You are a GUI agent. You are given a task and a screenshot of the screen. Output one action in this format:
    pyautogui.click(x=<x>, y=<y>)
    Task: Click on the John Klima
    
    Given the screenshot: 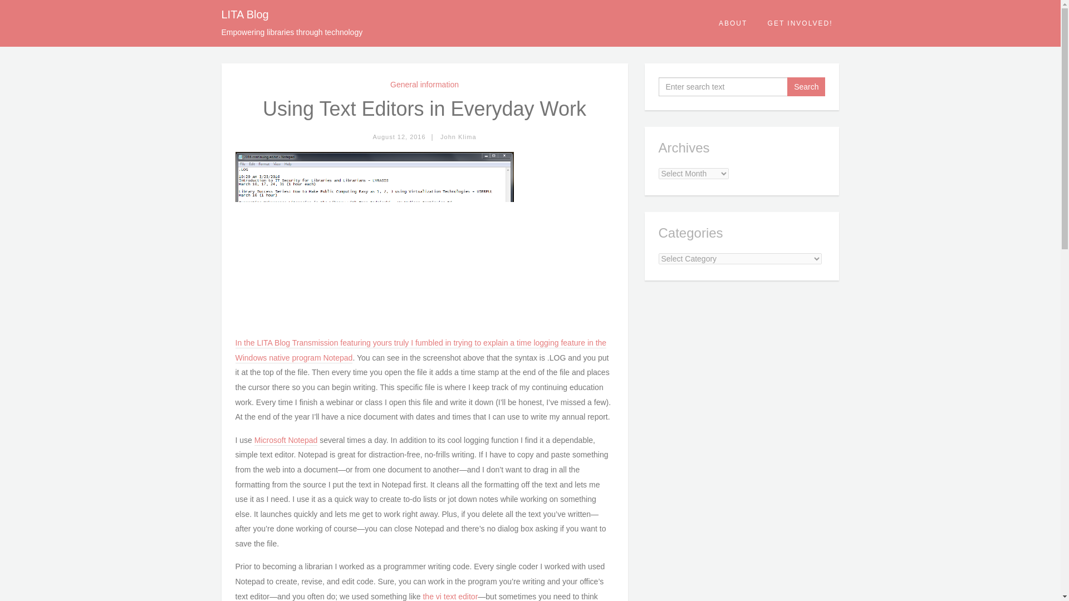 What is the action you would take?
    pyautogui.click(x=458, y=136)
    